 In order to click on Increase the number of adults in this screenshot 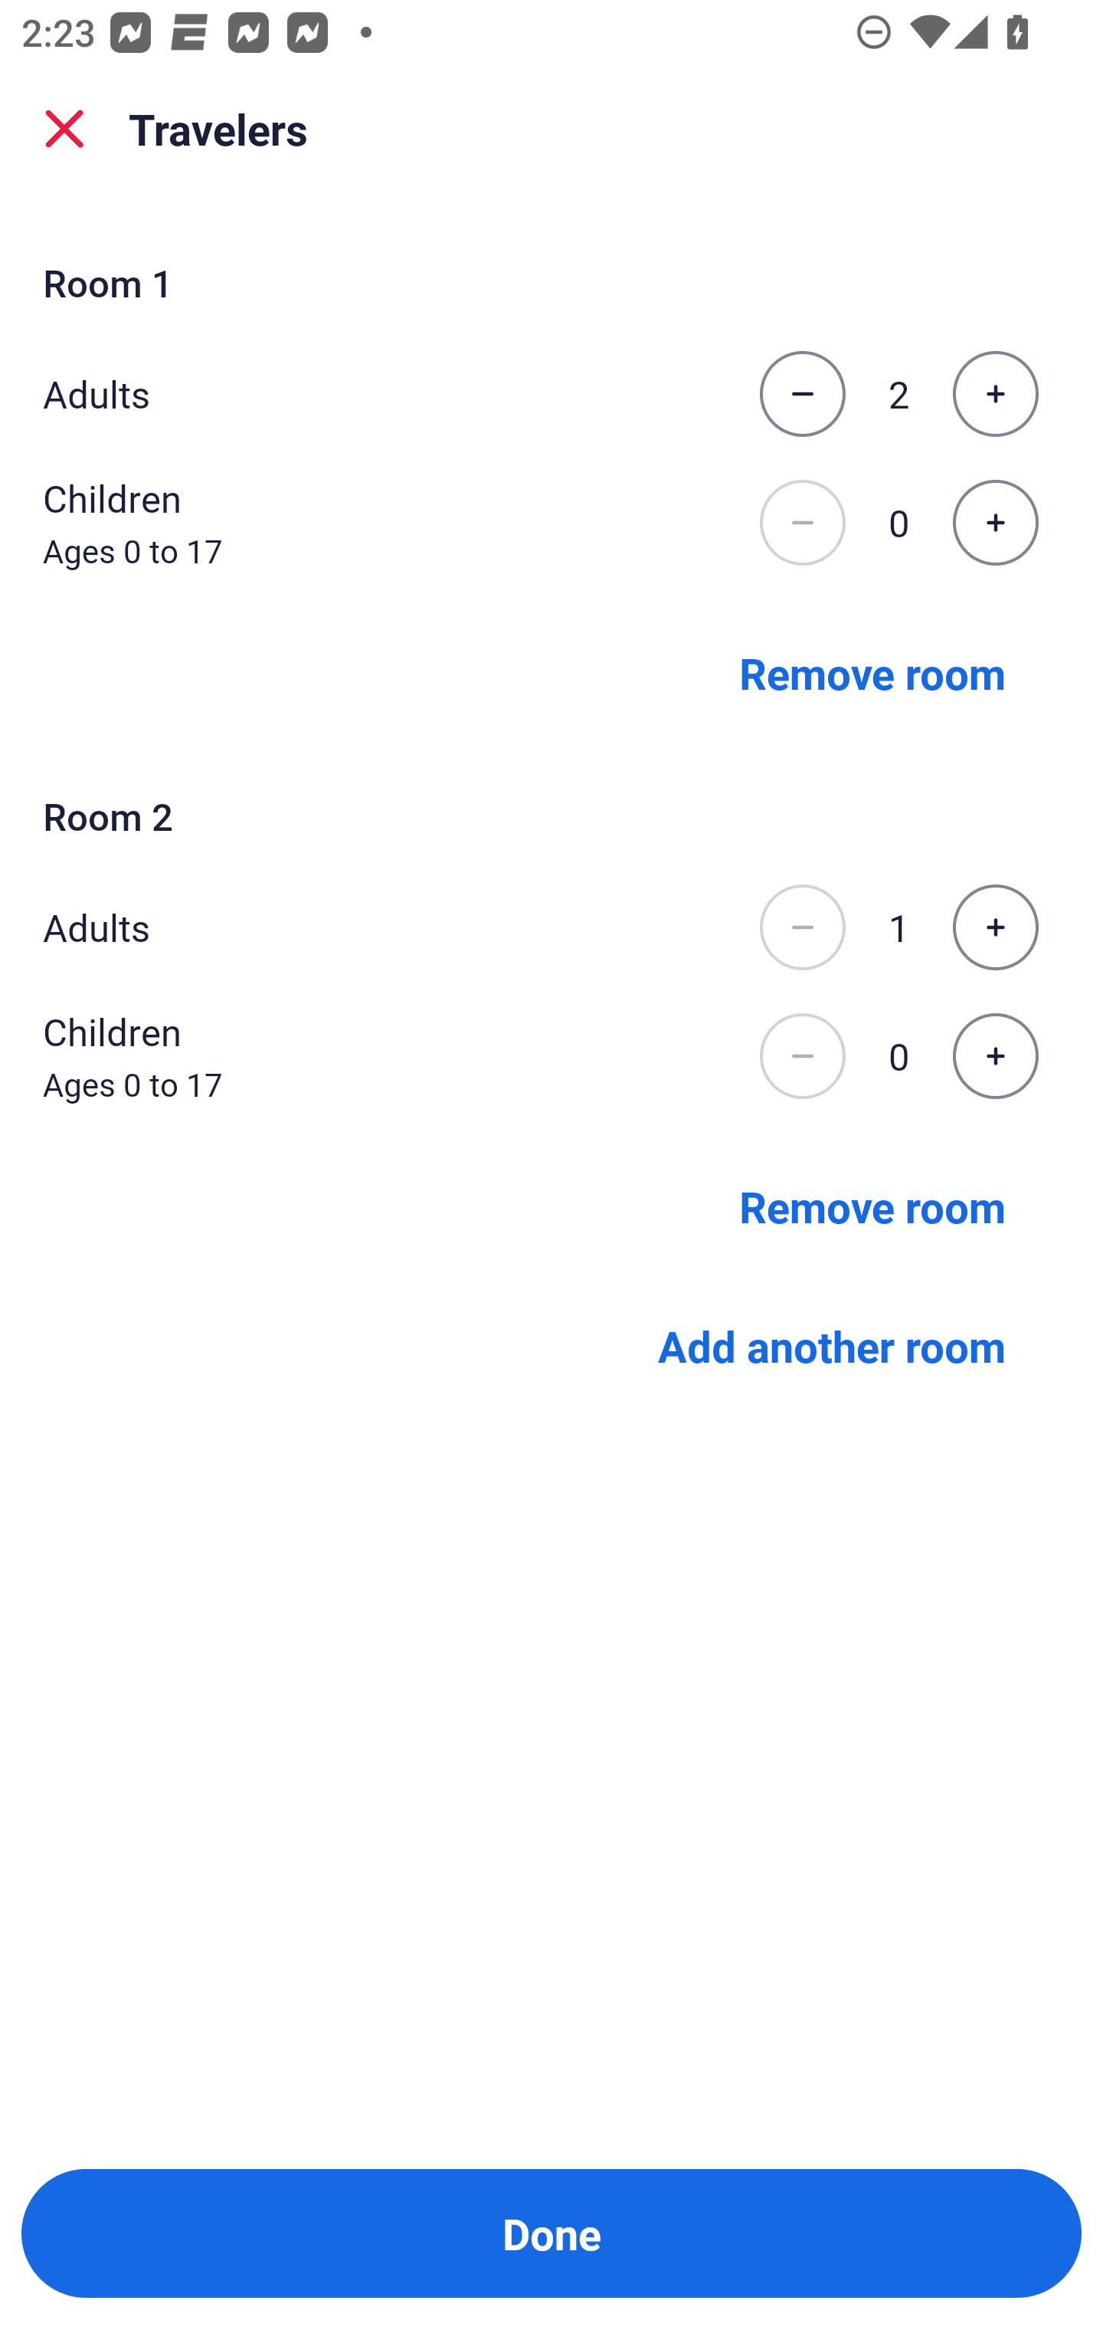, I will do `click(995, 927)`.